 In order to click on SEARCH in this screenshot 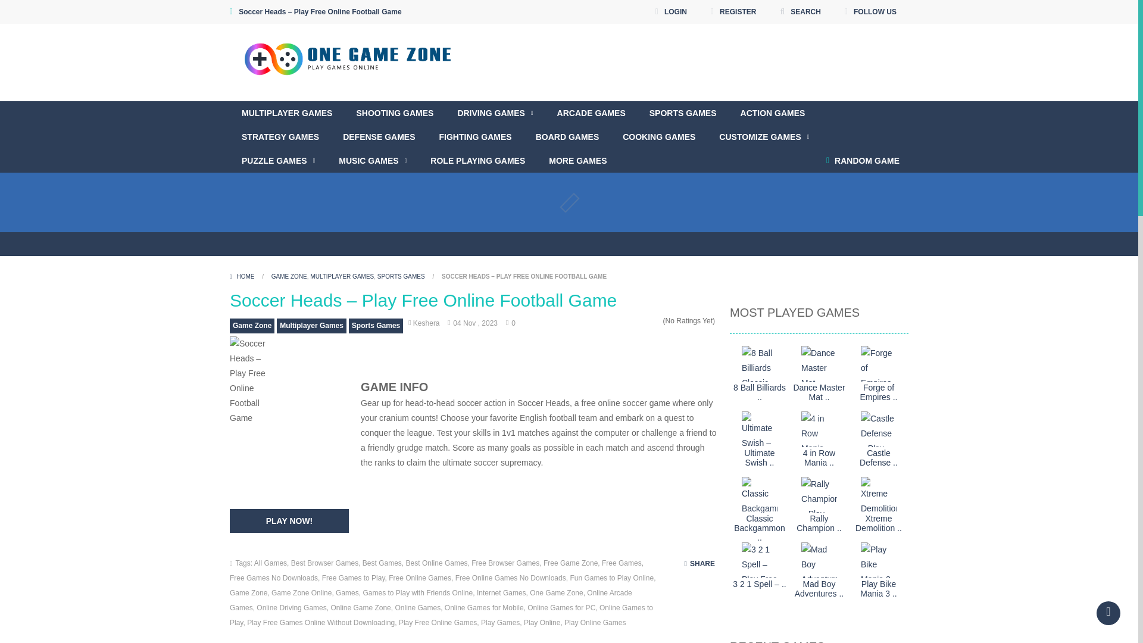, I will do `click(800, 12)`.